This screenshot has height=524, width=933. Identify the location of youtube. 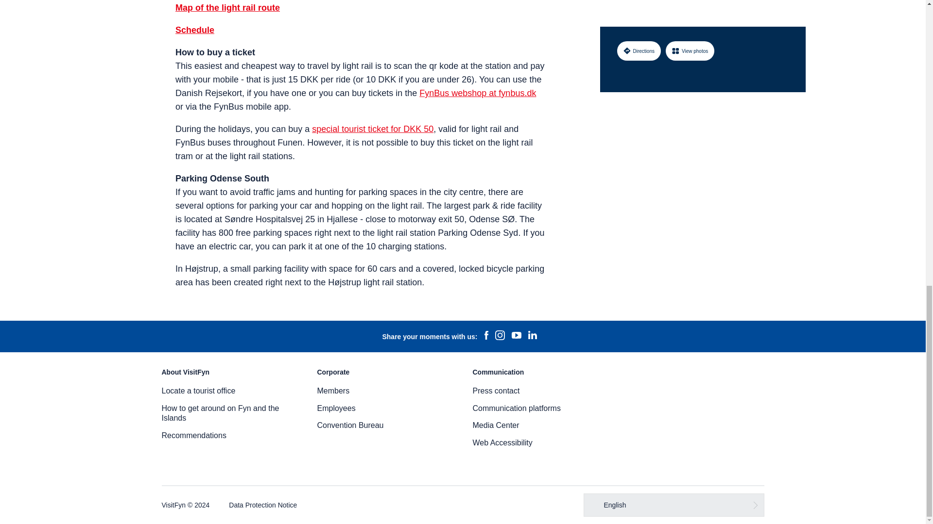
(516, 336).